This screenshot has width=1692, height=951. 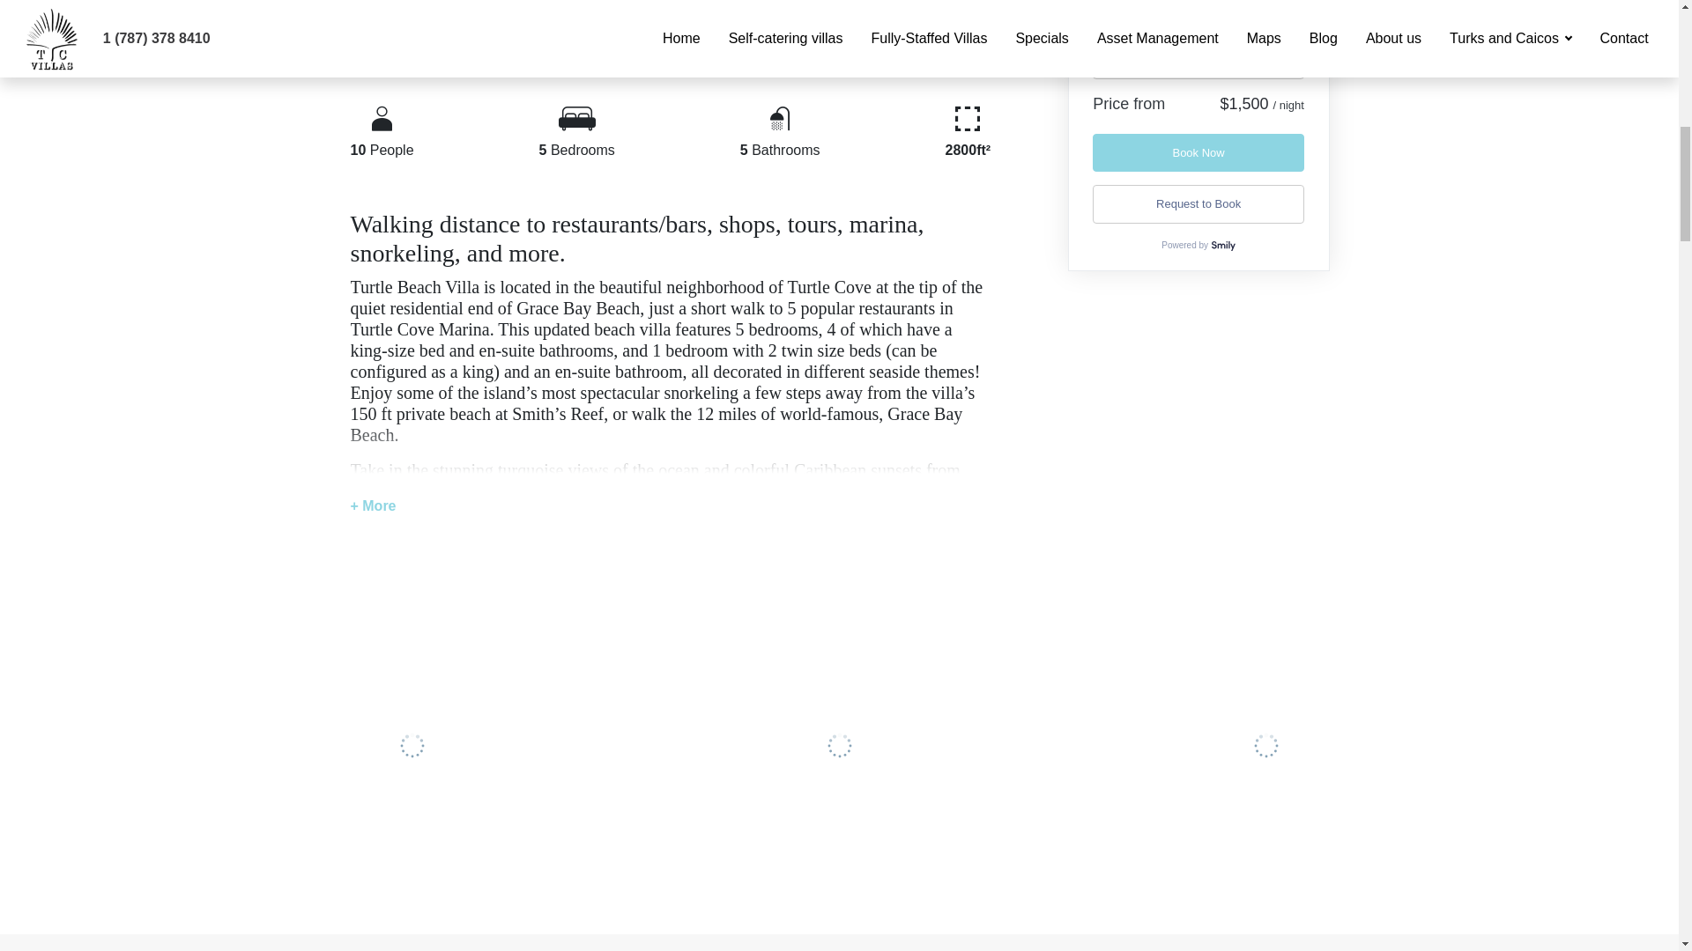 I want to click on Book Now, so click(x=1198, y=153).